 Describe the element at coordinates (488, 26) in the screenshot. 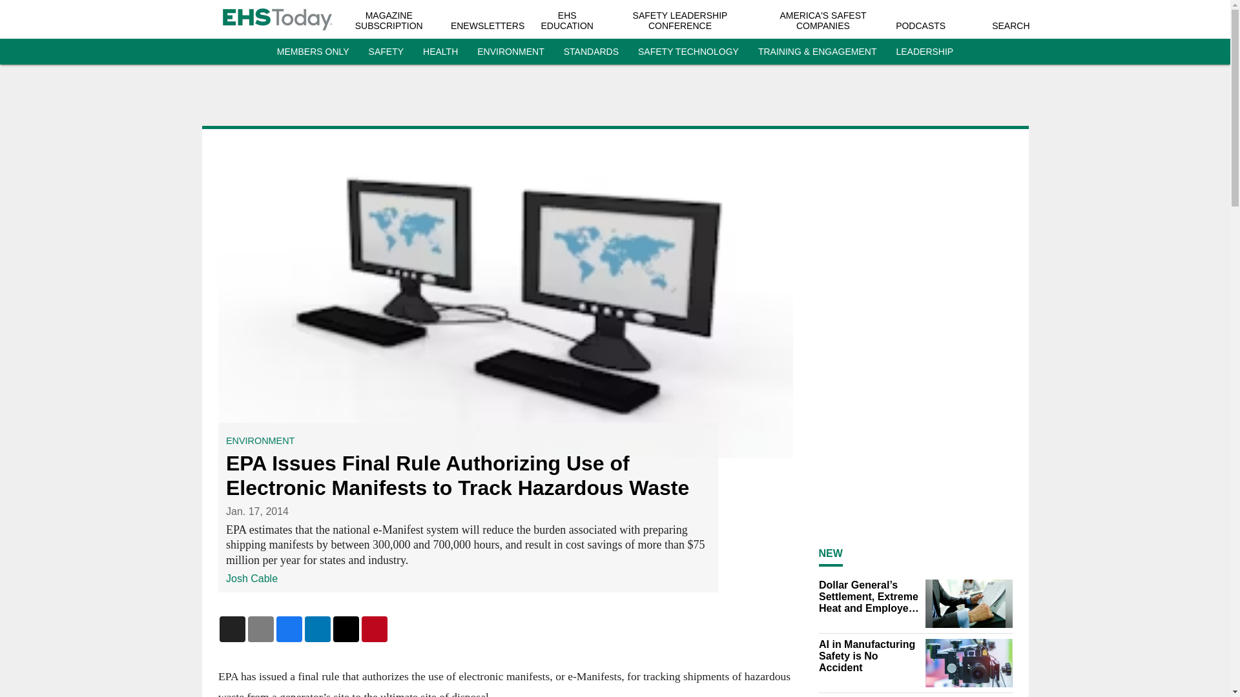

I see `ENEWSLETTERS` at that location.